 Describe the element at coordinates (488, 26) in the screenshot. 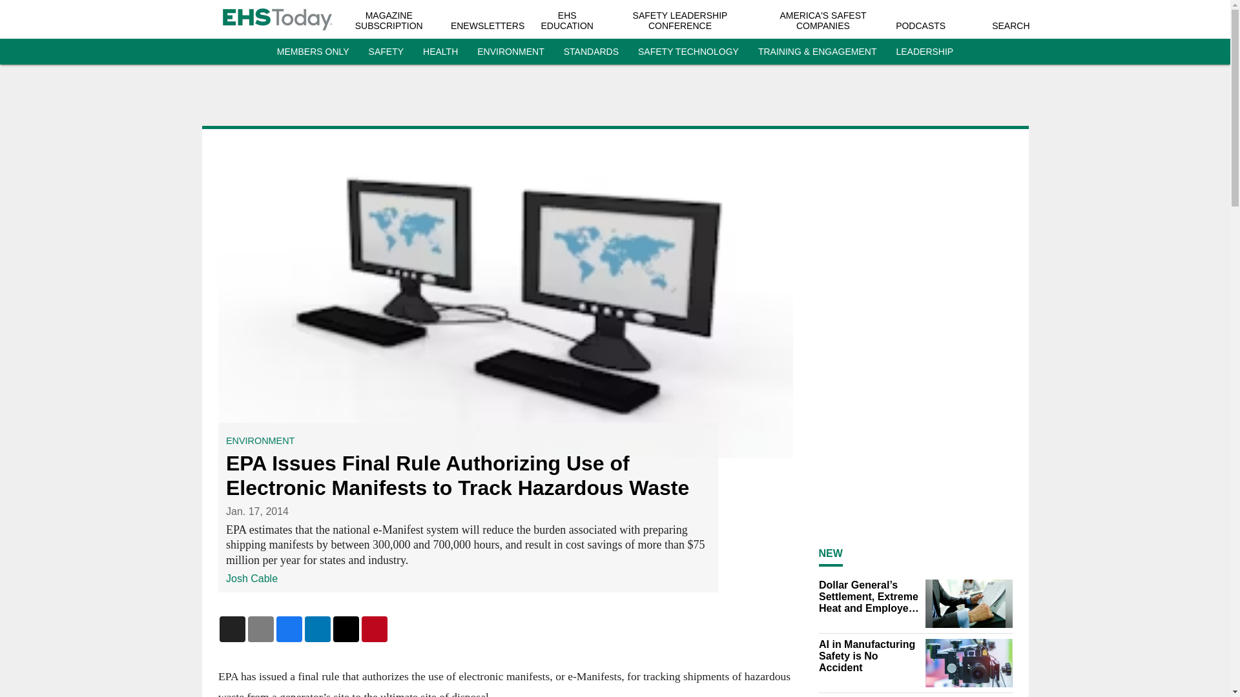

I see `ENEWSLETTERS` at that location.